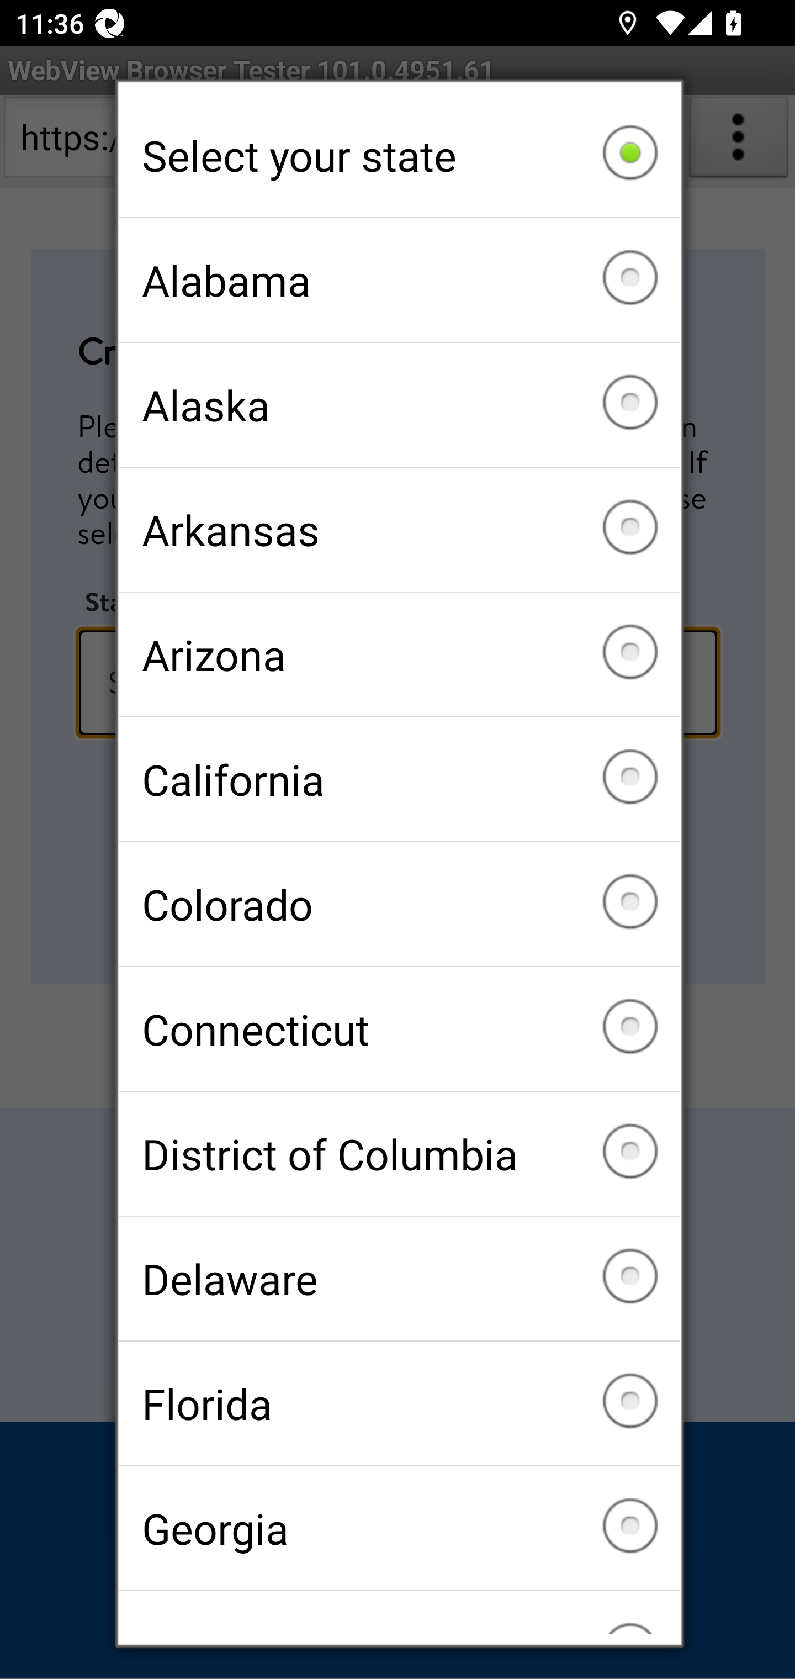 The image size is (795, 1679). What do you see at coordinates (399, 655) in the screenshot?
I see `Arizona` at bounding box center [399, 655].